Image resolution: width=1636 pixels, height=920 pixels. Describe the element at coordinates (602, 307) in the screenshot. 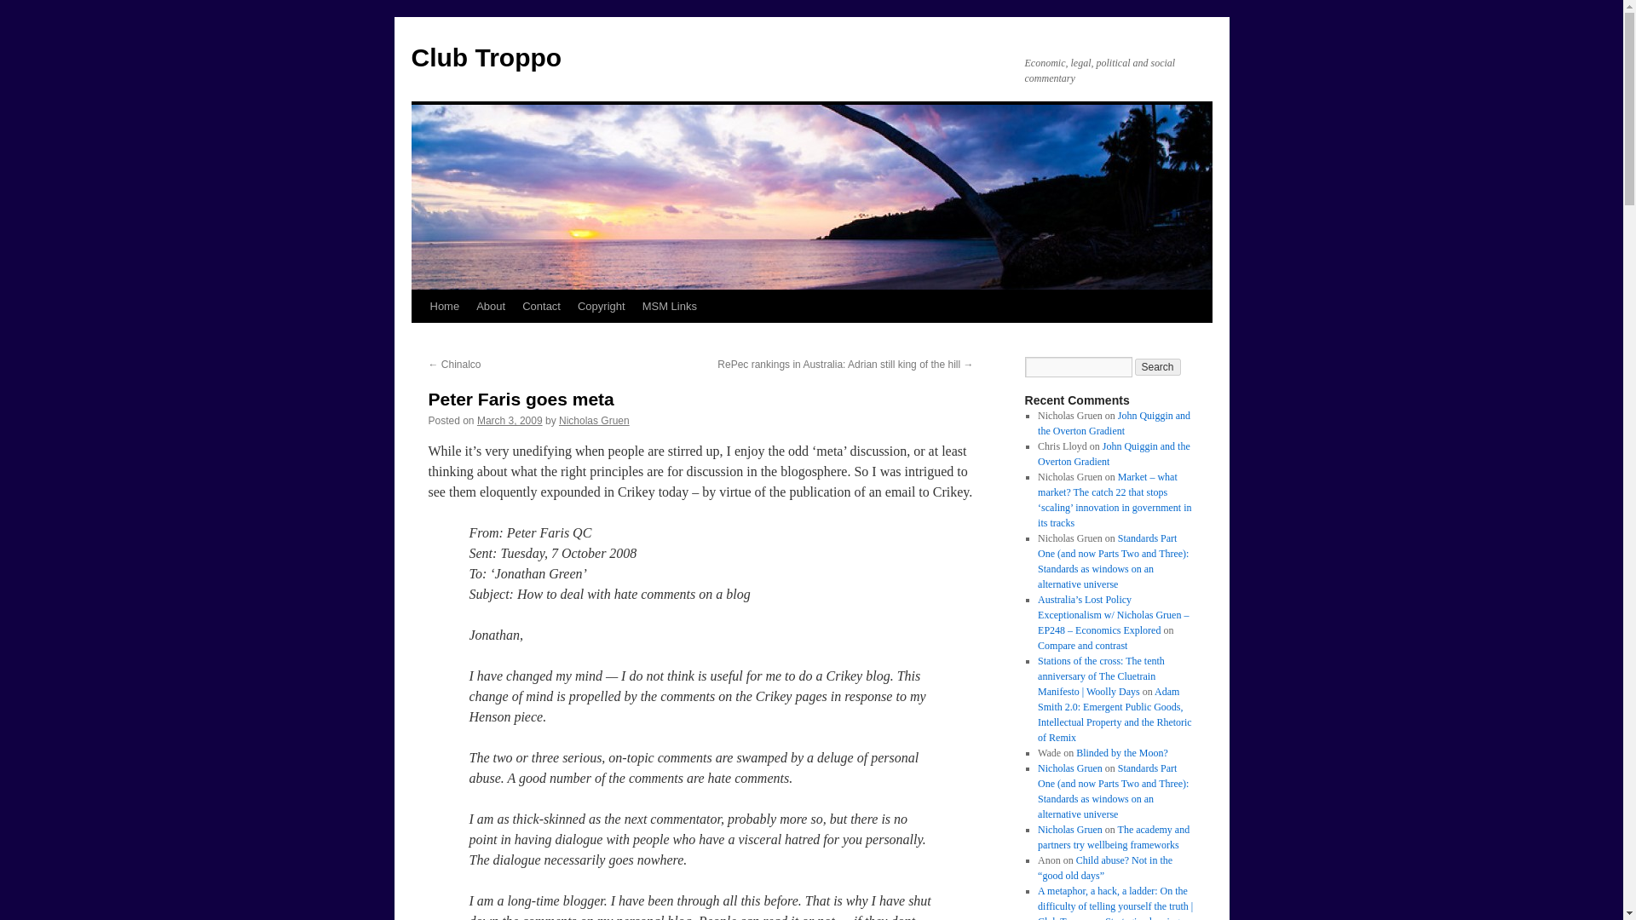

I see `Copyright` at that location.